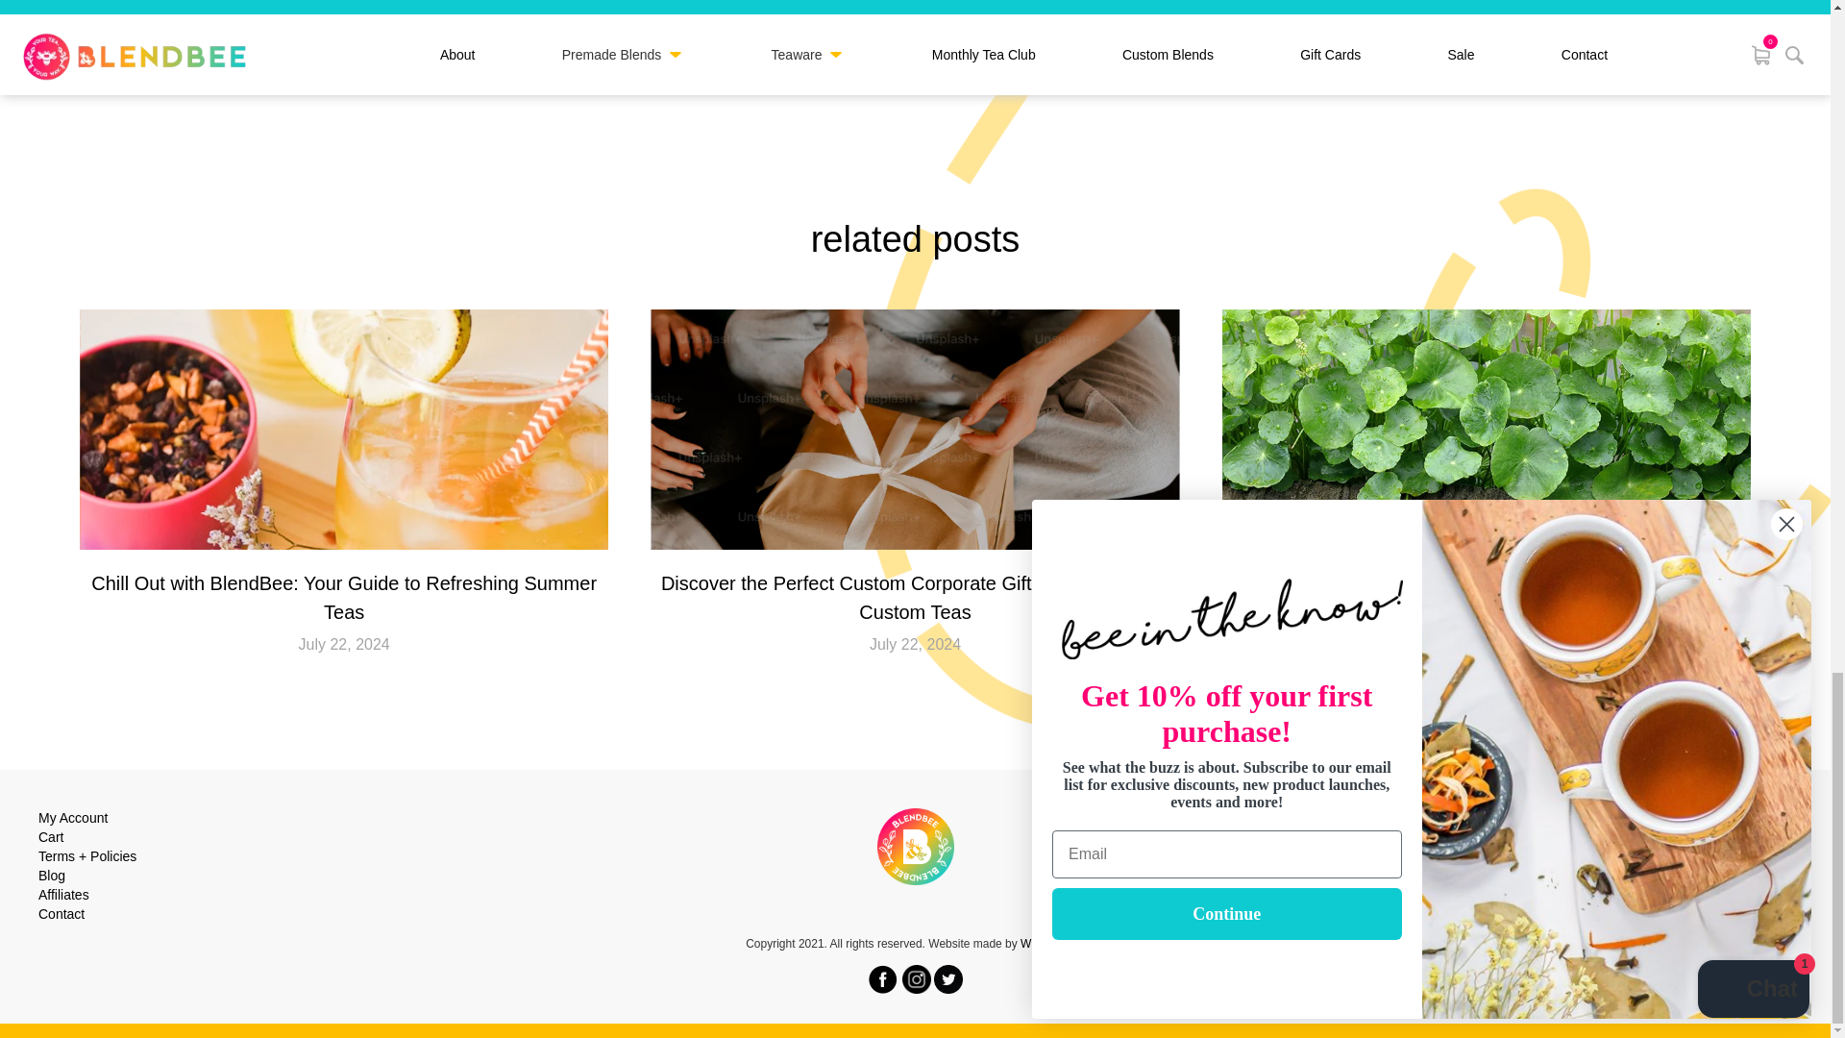 The image size is (1845, 1038). I want to click on FAQs, so click(1774, 894).